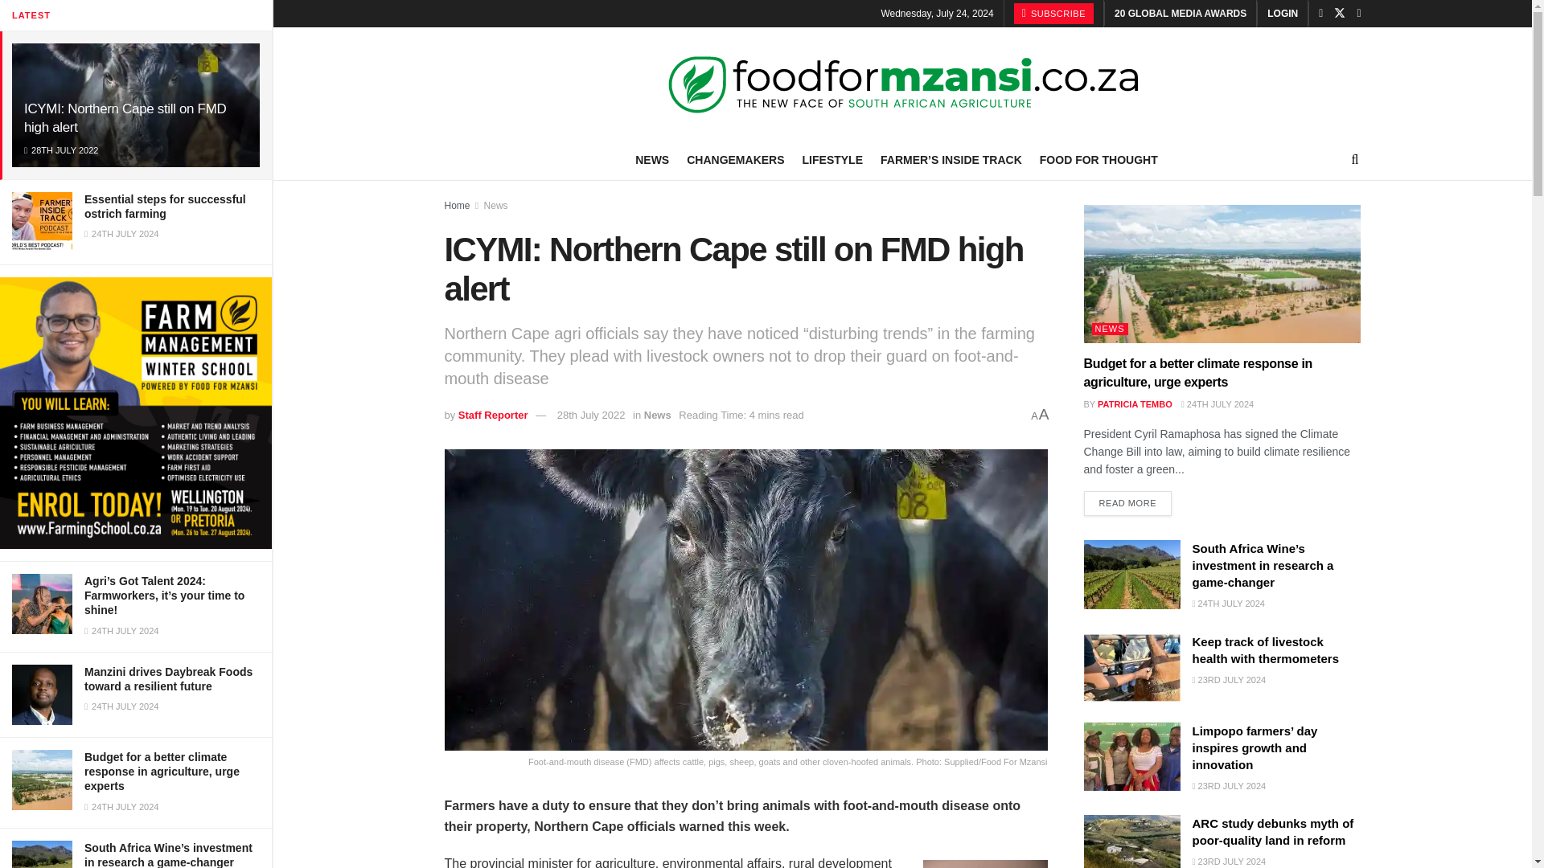 Image resolution: width=1544 pixels, height=868 pixels. Describe the element at coordinates (1098, 159) in the screenshot. I see `FOOD FOR THOUGHT` at that location.